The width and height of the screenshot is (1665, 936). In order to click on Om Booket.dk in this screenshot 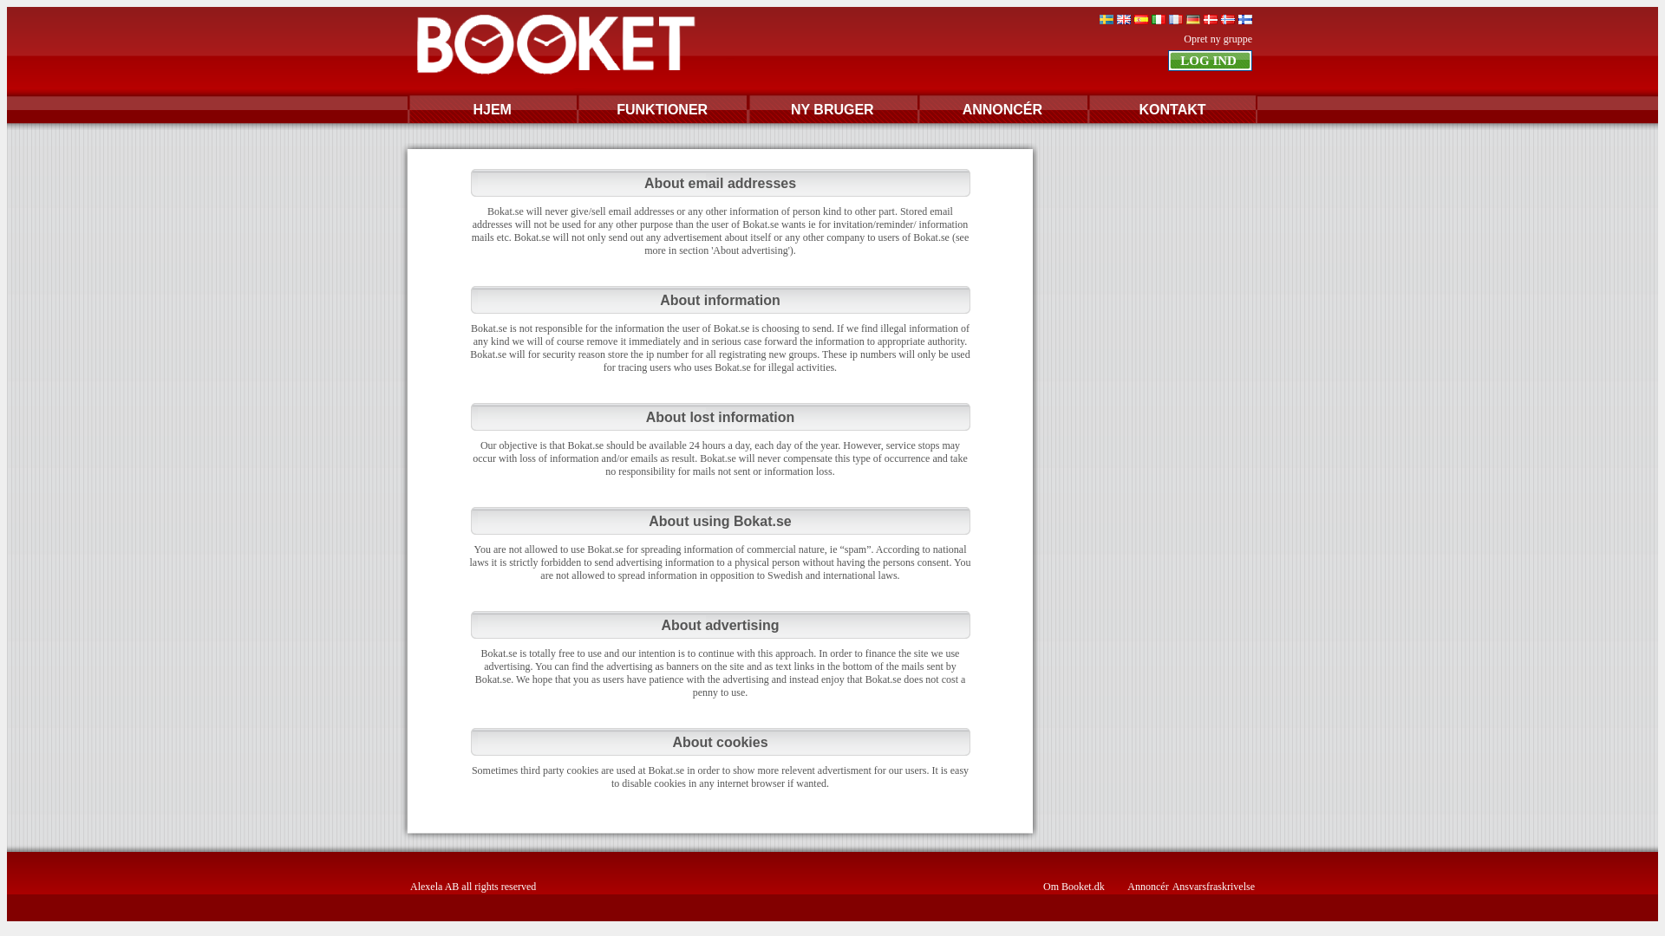, I will do `click(1074, 887)`.